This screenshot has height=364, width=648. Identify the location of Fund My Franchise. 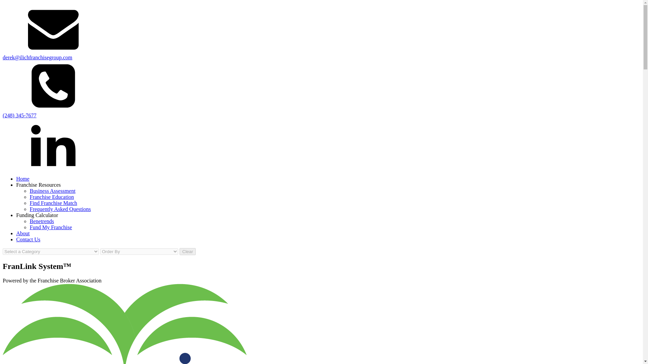
(51, 227).